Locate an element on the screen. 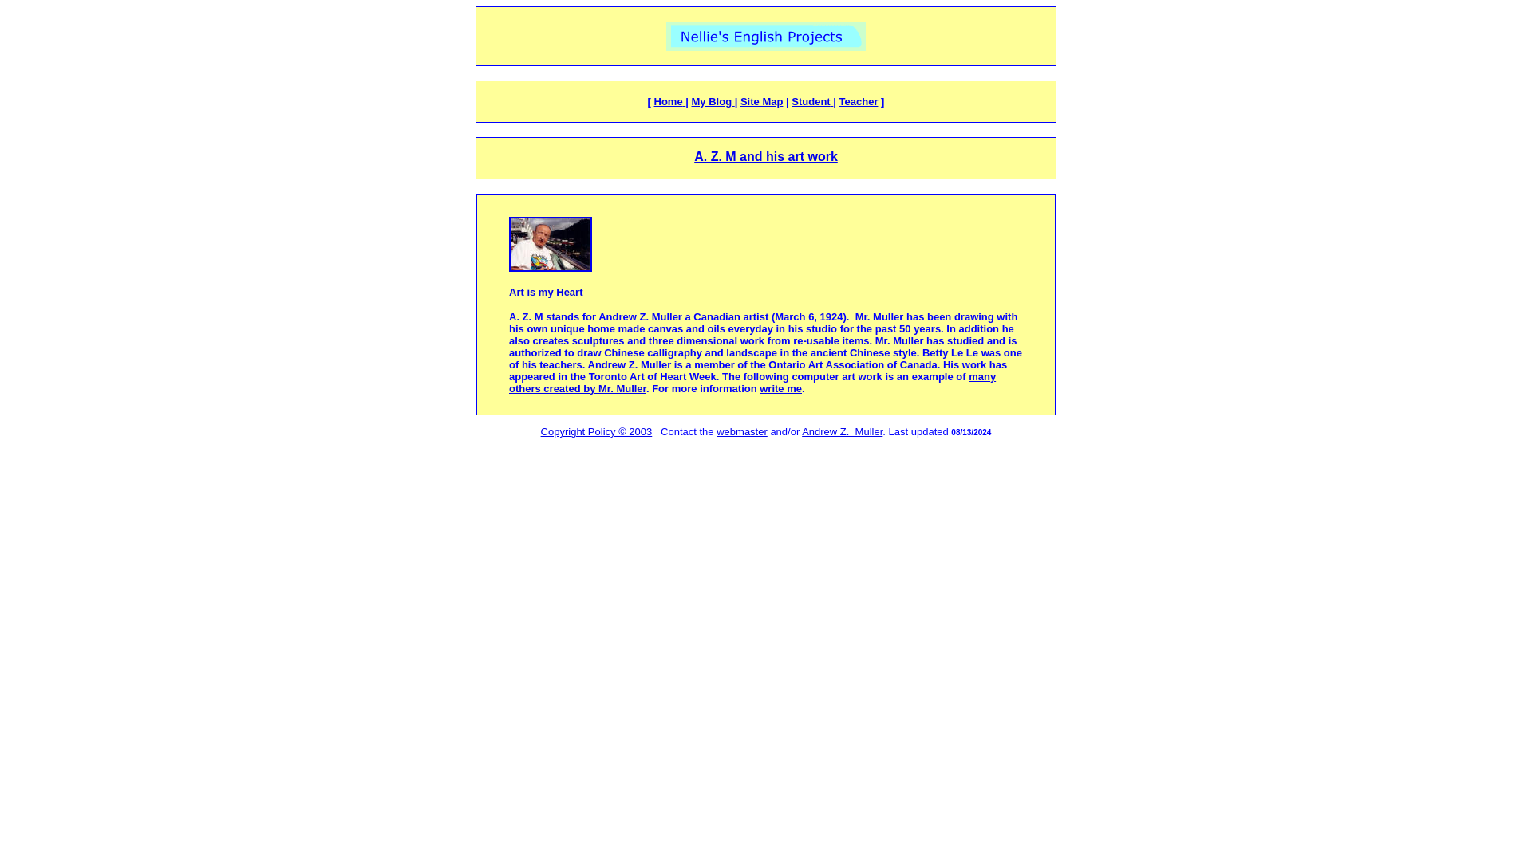 This screenshot has height=861, width=1532. Student is located at coordinates (811, 101).